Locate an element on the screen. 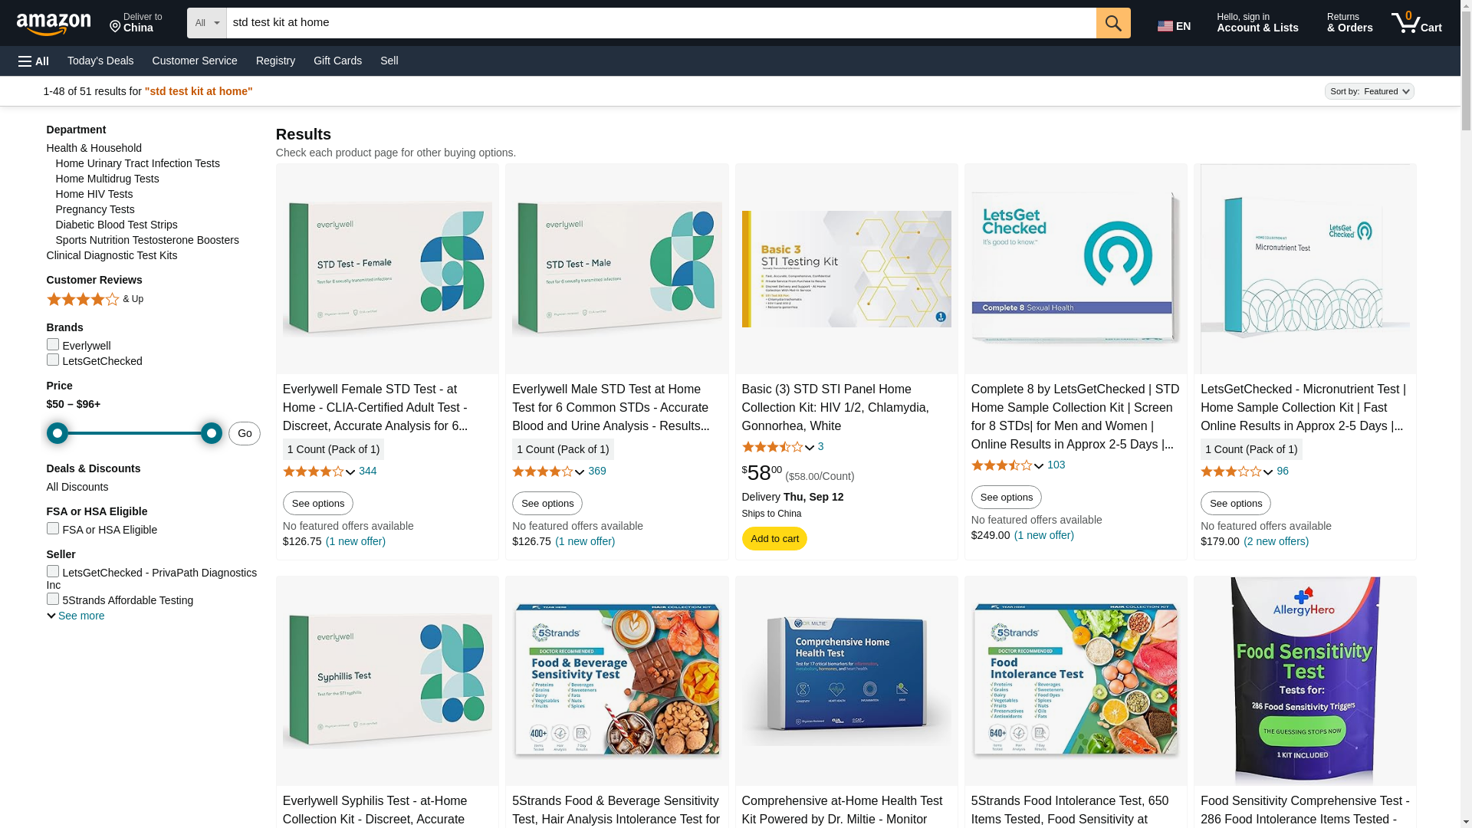 The height and width of the screenshot is (828, 1472). Gift Cards is located at coordinates (368, 472).